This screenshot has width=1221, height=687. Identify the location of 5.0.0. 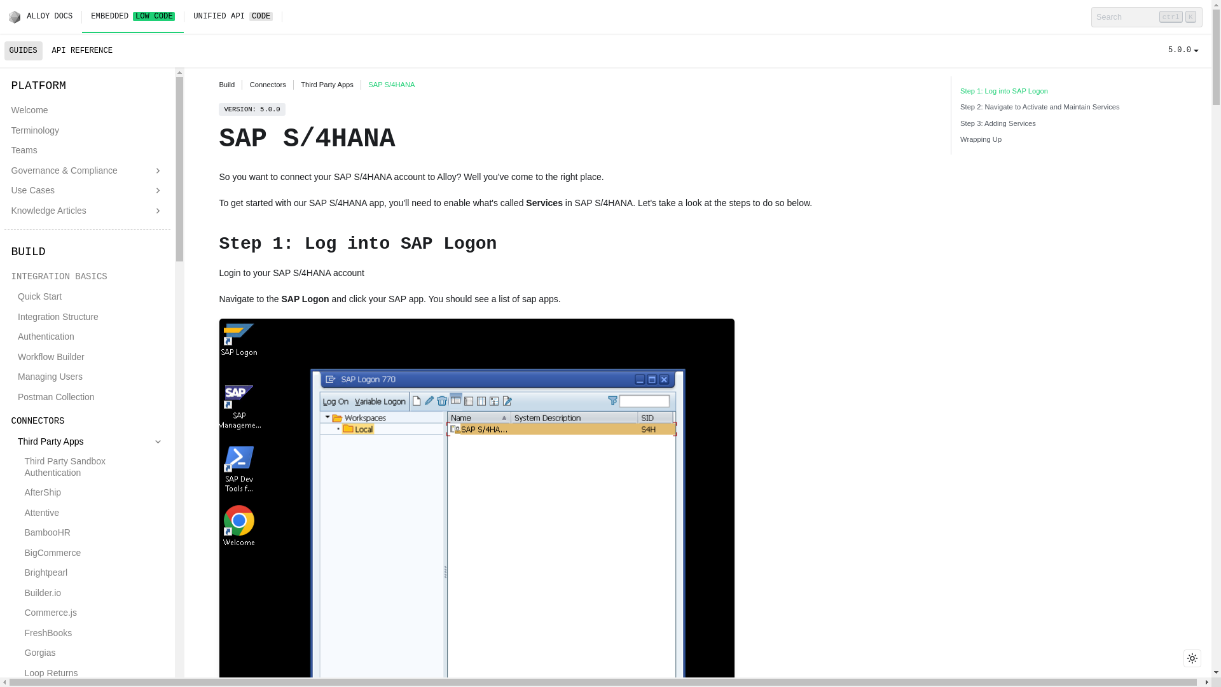
(1183, 50).